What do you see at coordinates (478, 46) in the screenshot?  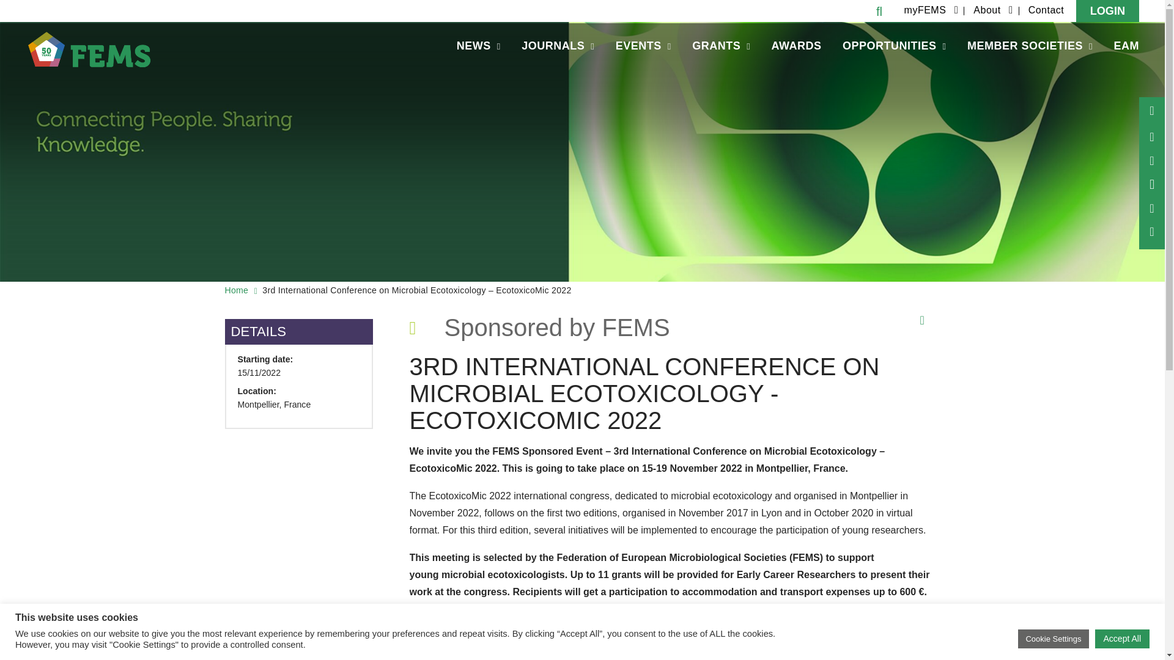 I see `NEWS` at bounding box center [478, 46].